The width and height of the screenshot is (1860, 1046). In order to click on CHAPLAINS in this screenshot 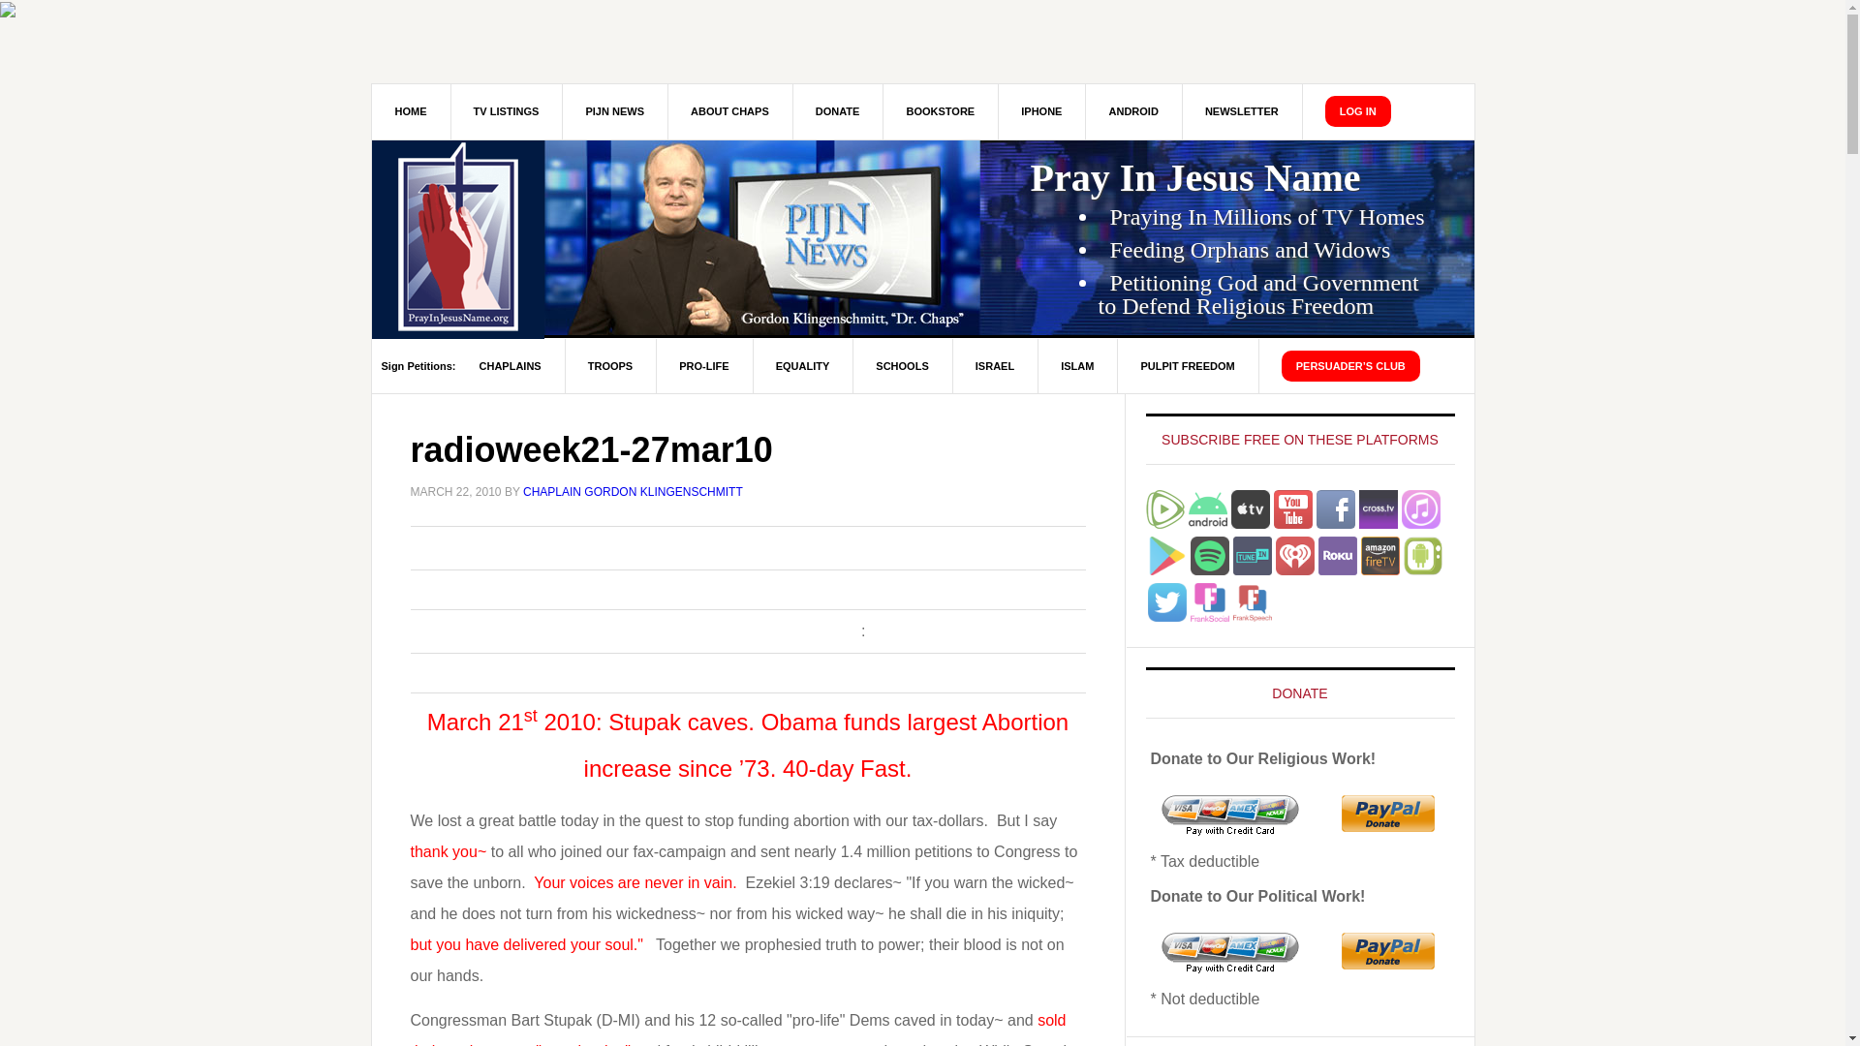, I will do `click(510, 366)`.